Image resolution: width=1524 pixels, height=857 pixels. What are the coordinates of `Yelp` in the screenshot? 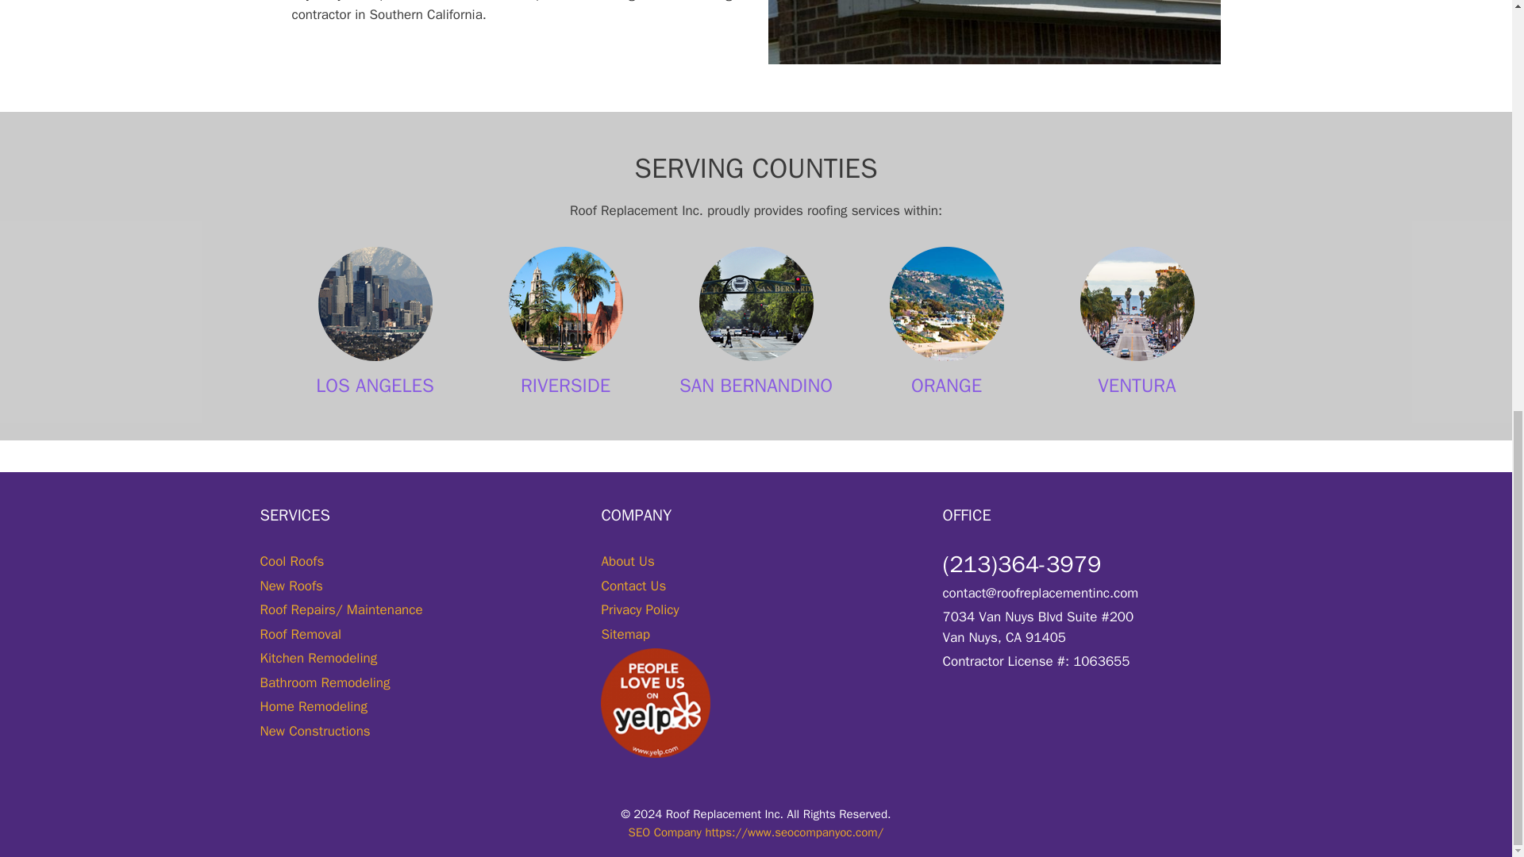 It's located at (655, 702).